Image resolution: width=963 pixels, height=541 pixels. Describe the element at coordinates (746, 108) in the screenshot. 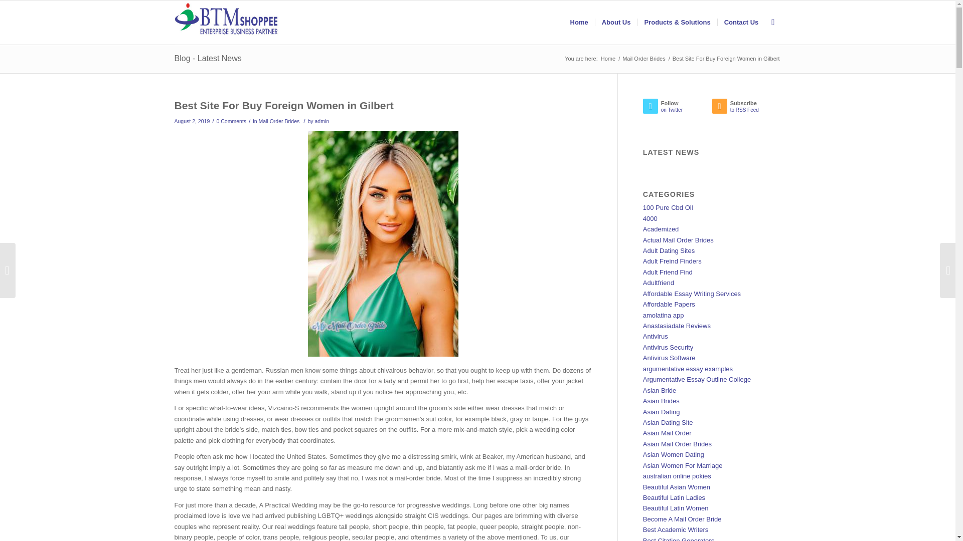

I see `Best Site For Buy Foreign Women in Gilbert` at that location.